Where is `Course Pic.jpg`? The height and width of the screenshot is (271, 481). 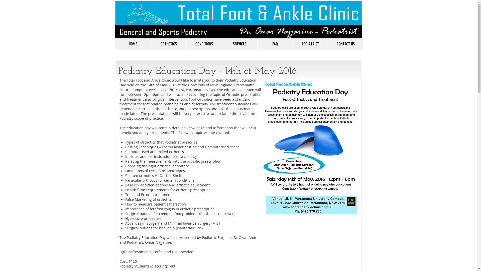 Course Pic.jpg is located at coordinates (311, 147).